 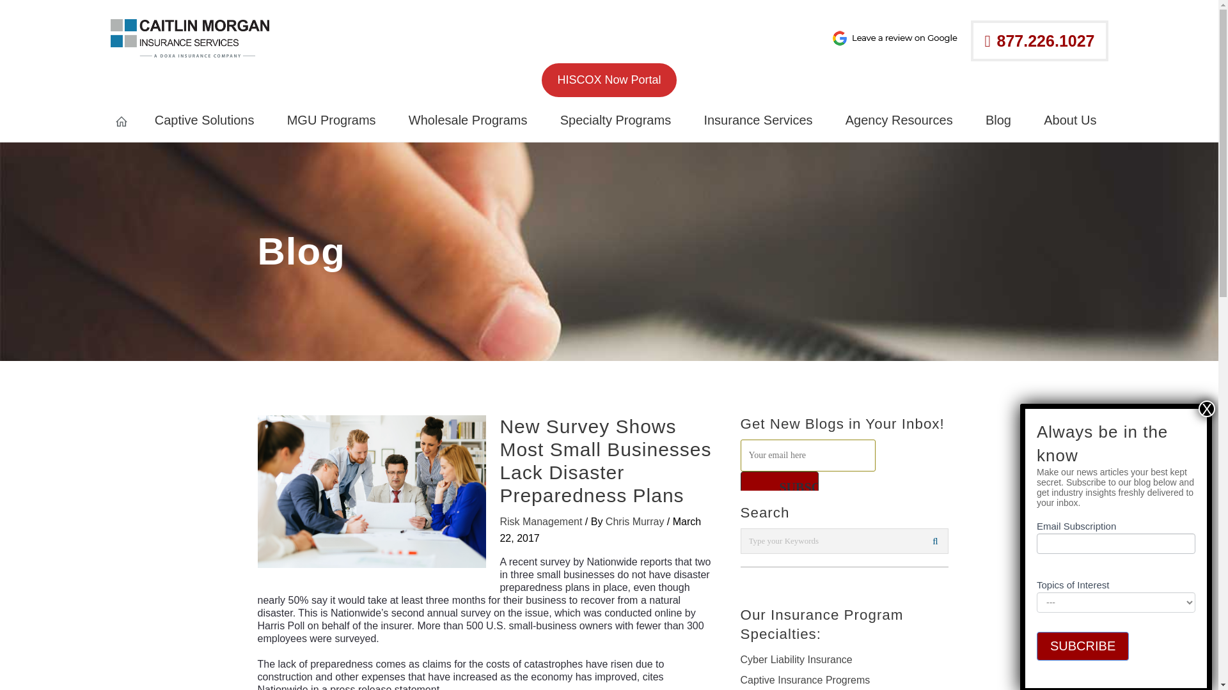 What do you see at coordinates (609, 80) in the screenshot?
I see `HISCOX Now Portal` at bounding box center [609, 80].